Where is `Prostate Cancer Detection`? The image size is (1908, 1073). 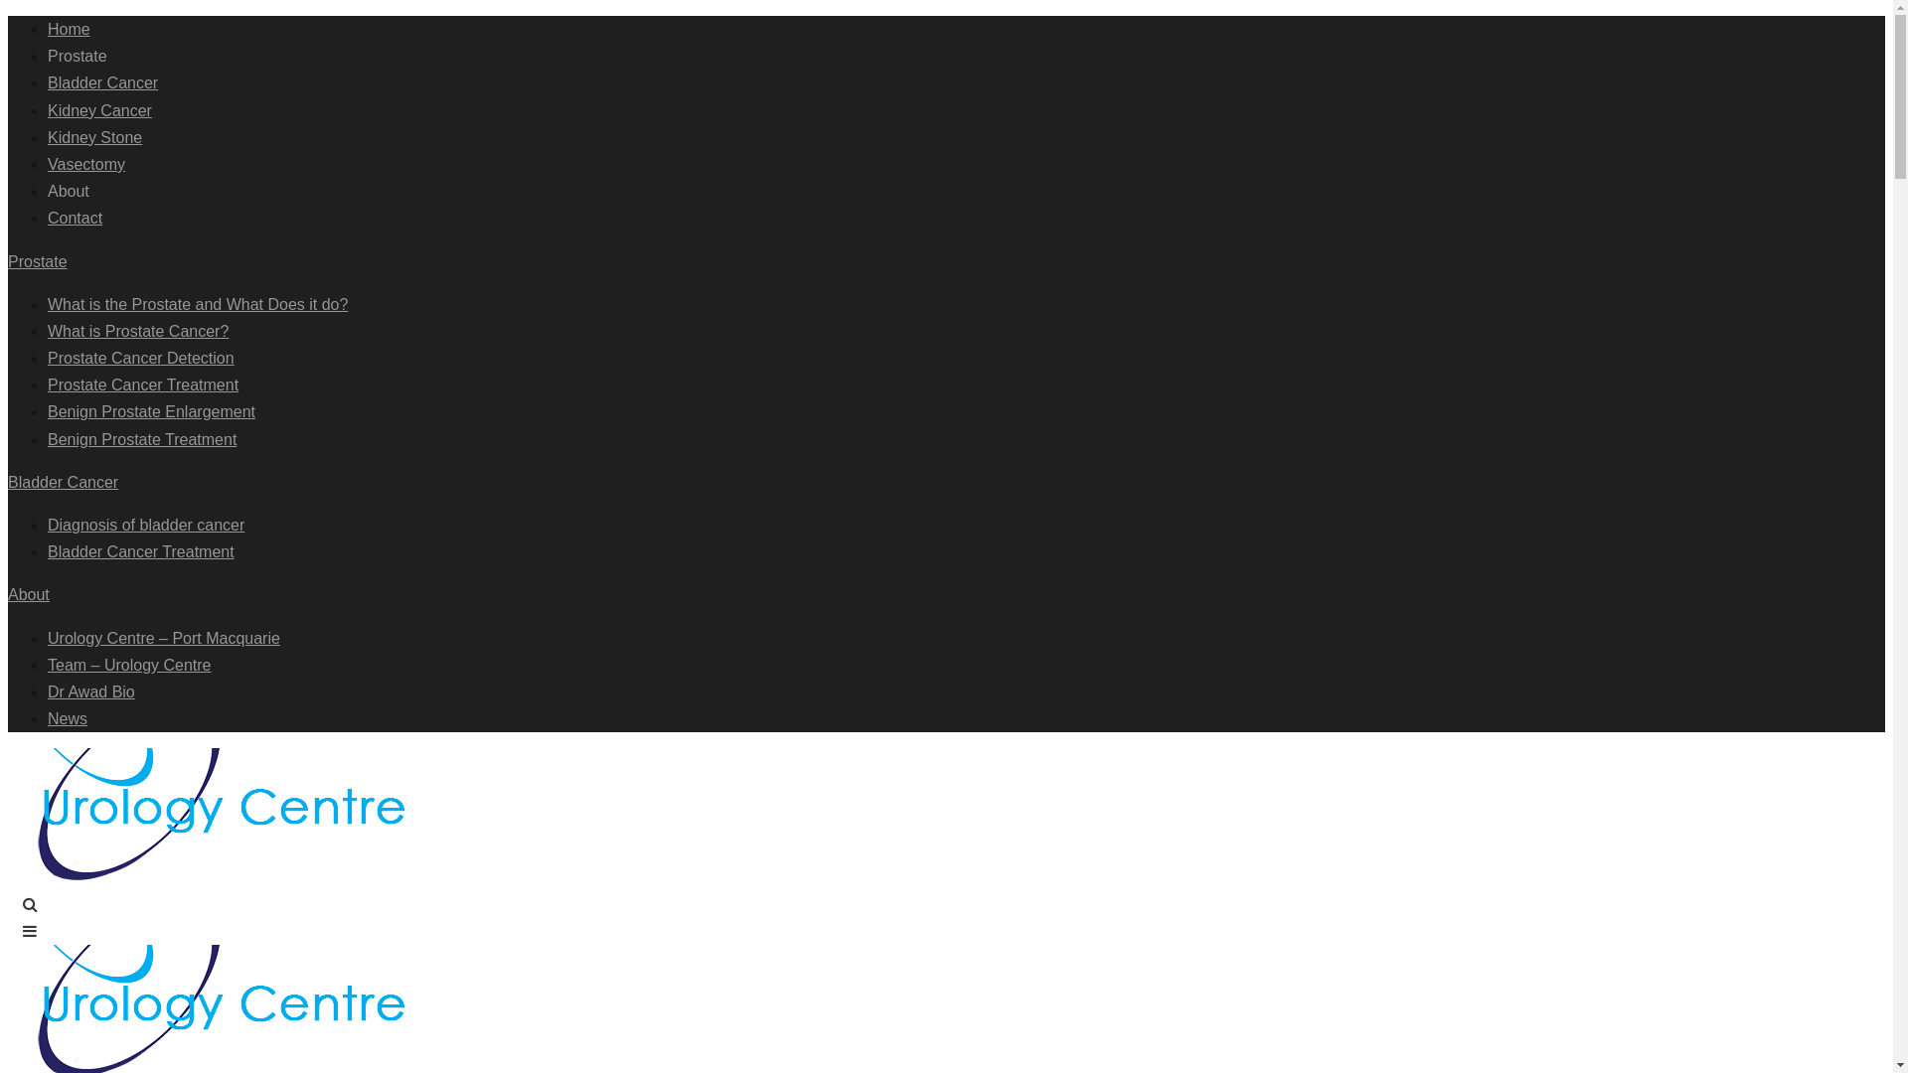 Prostate Cancer Detection is located at coordinates (141, 358).